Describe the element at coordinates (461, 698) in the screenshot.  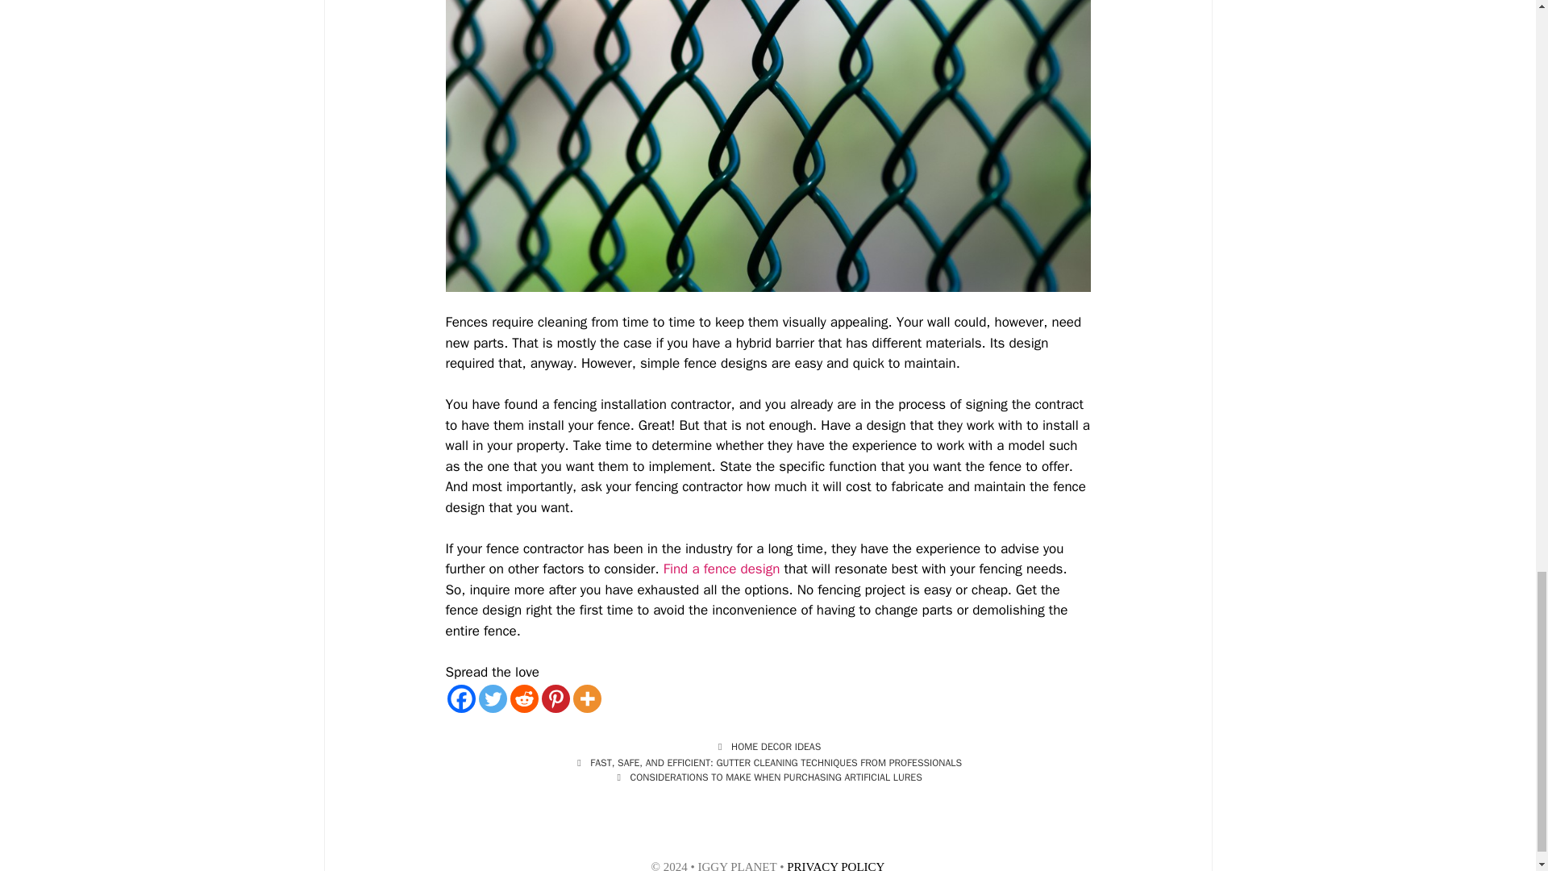
I see `Facebook` at that location.